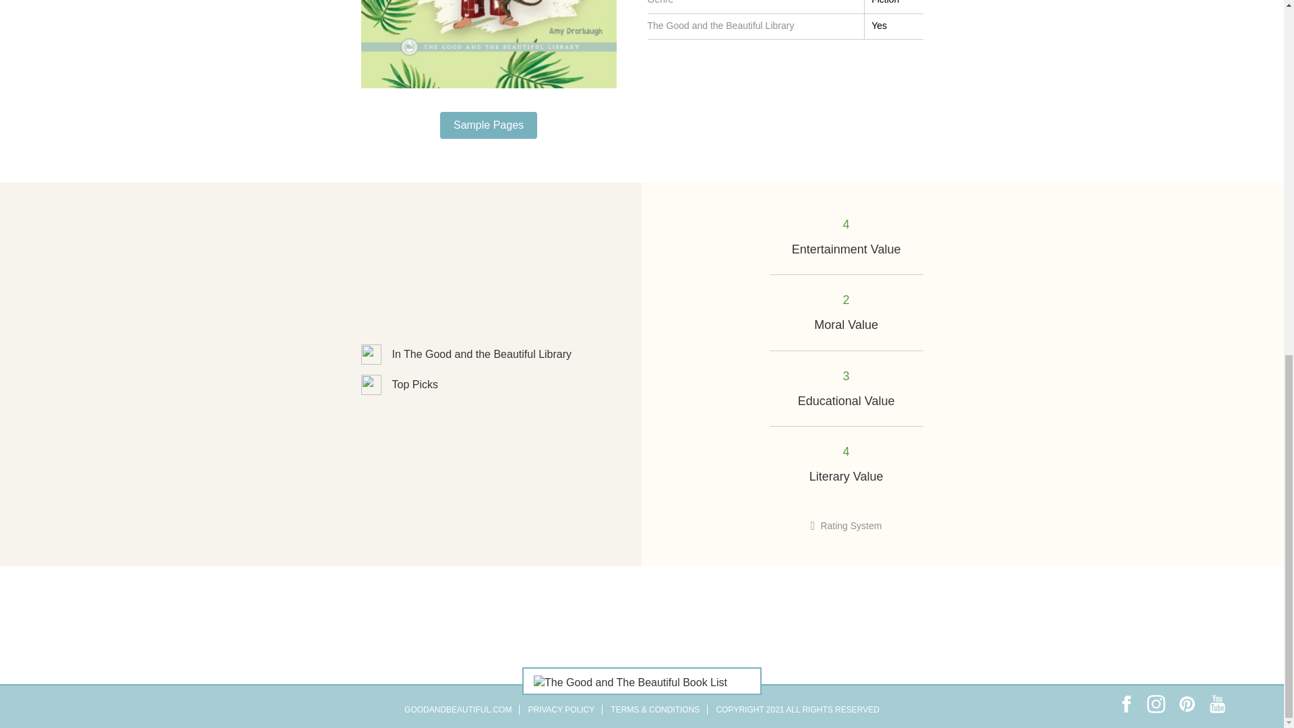  What do you see at coordinates (1126, 704) in the screenshot?
I see `facebook` at bounding box center [1126, 704].